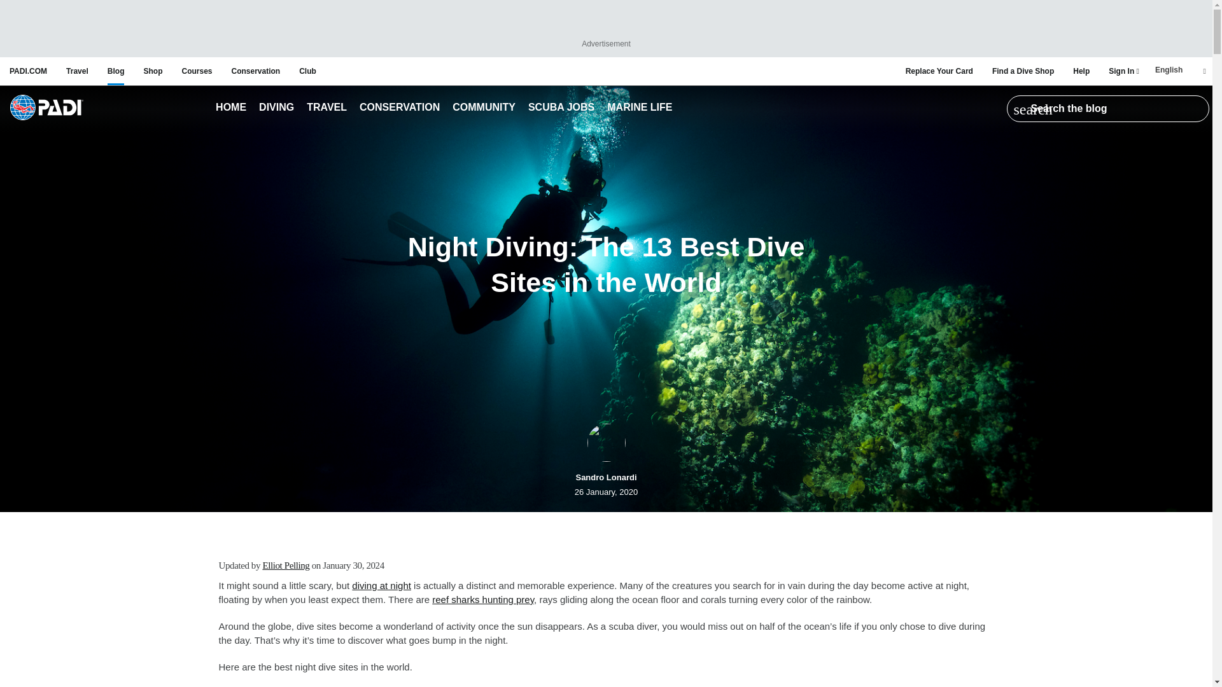 Image resolution: width=1222 pixels, height=687 pixels. What do you see at coordinates (46, 108) in the screenshot?
I see `Home` at bounding box center [46, 108].